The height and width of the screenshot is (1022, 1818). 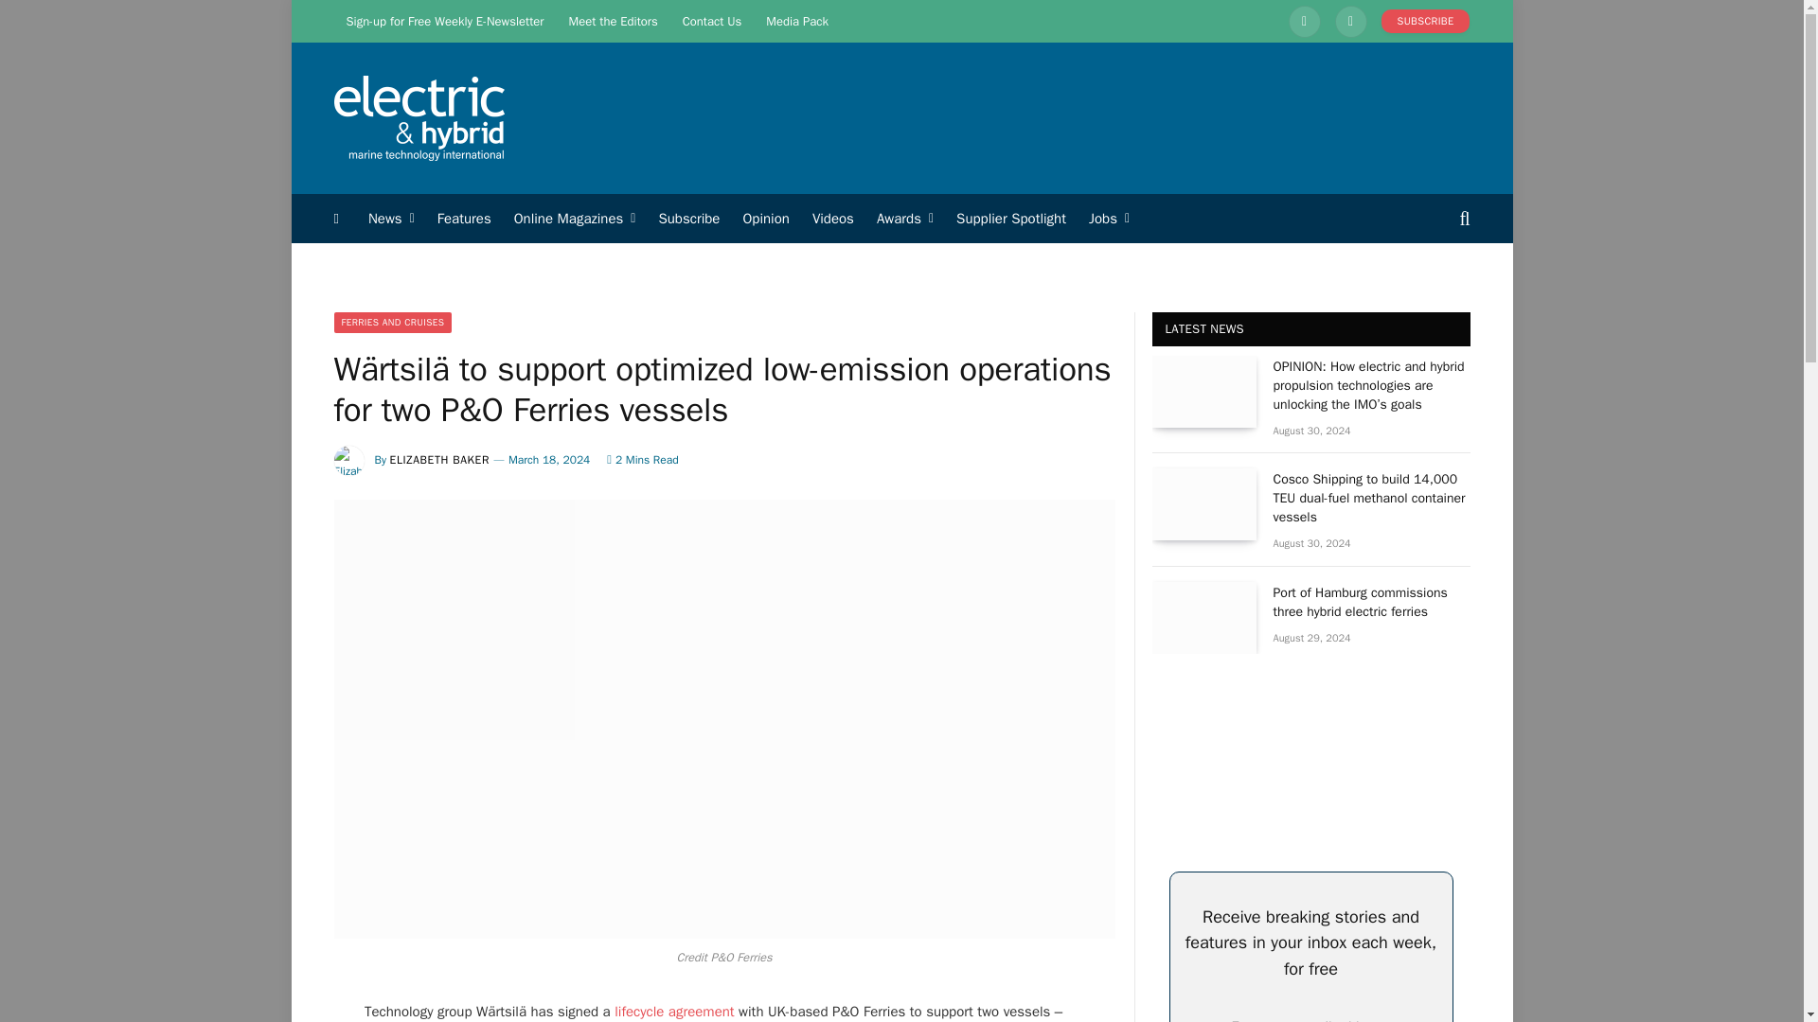 I want to click on Sign-up for Free Weekly E-Newsletter, so click(x=444, y=21).